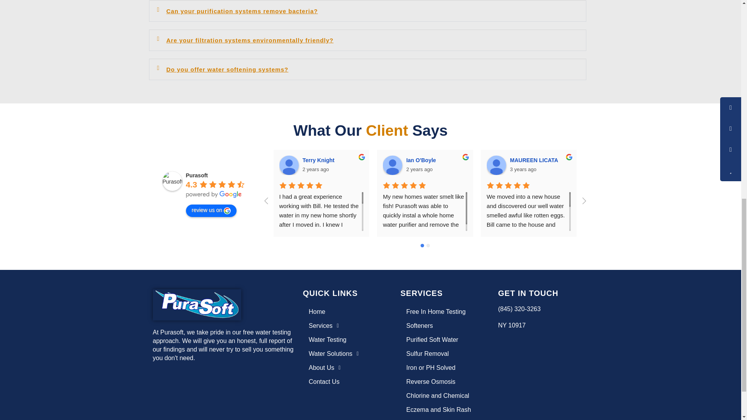  What do you see at coordinates (197, 175) in the screenshot?
I see `Purasoft` at bounding box center [197, 175].